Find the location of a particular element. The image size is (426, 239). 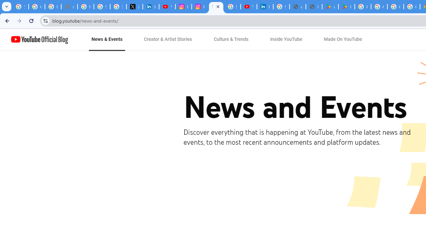

Privacy Help Center - Policies Help is located at coordinates (86, 7).